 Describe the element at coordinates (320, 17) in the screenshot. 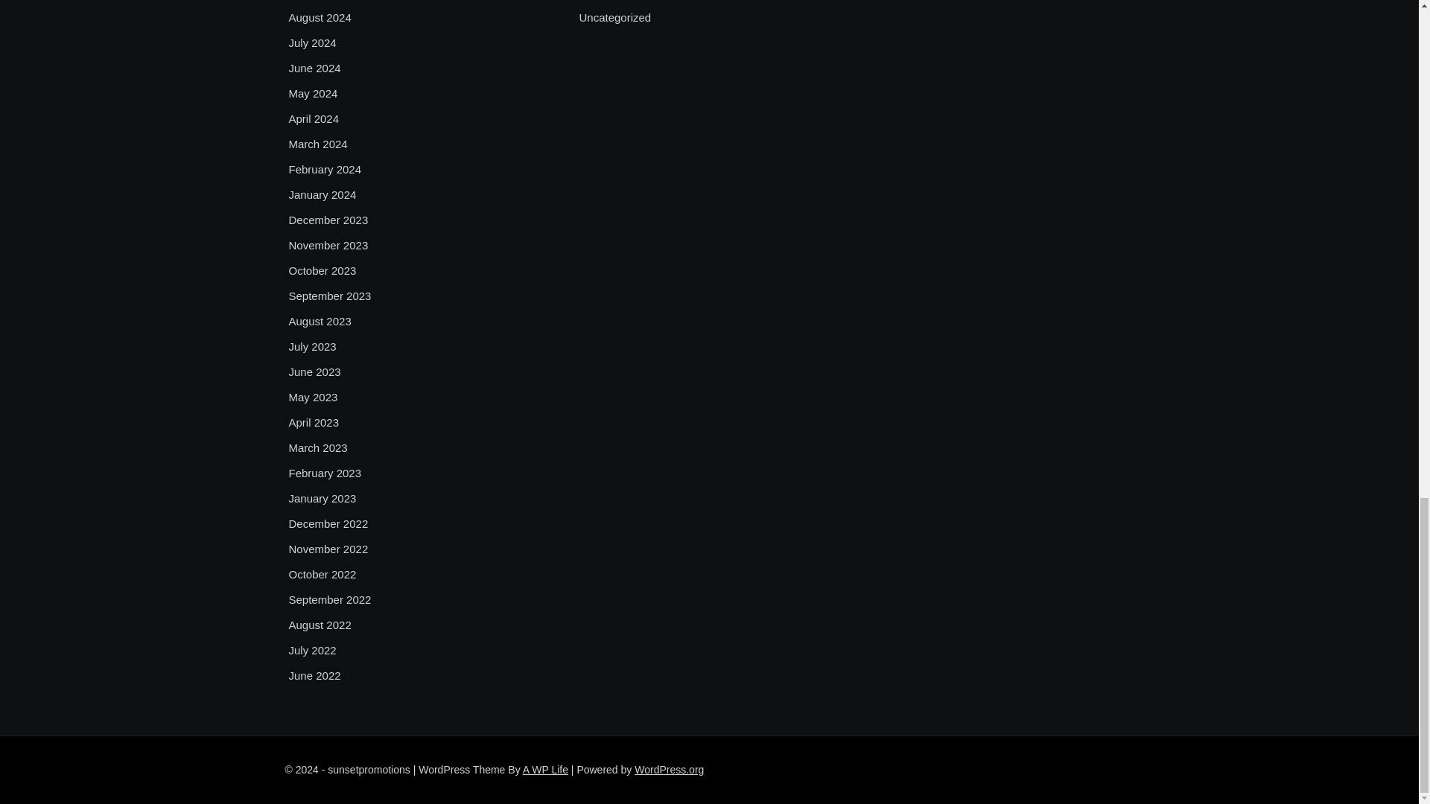

I see `August 2024` at that location.